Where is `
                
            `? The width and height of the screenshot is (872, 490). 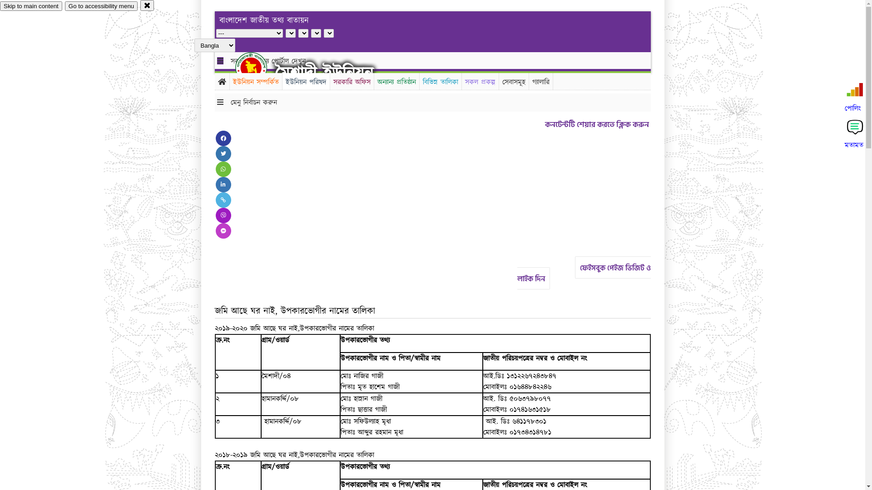 
                
             is located at coordinates (259, 68).